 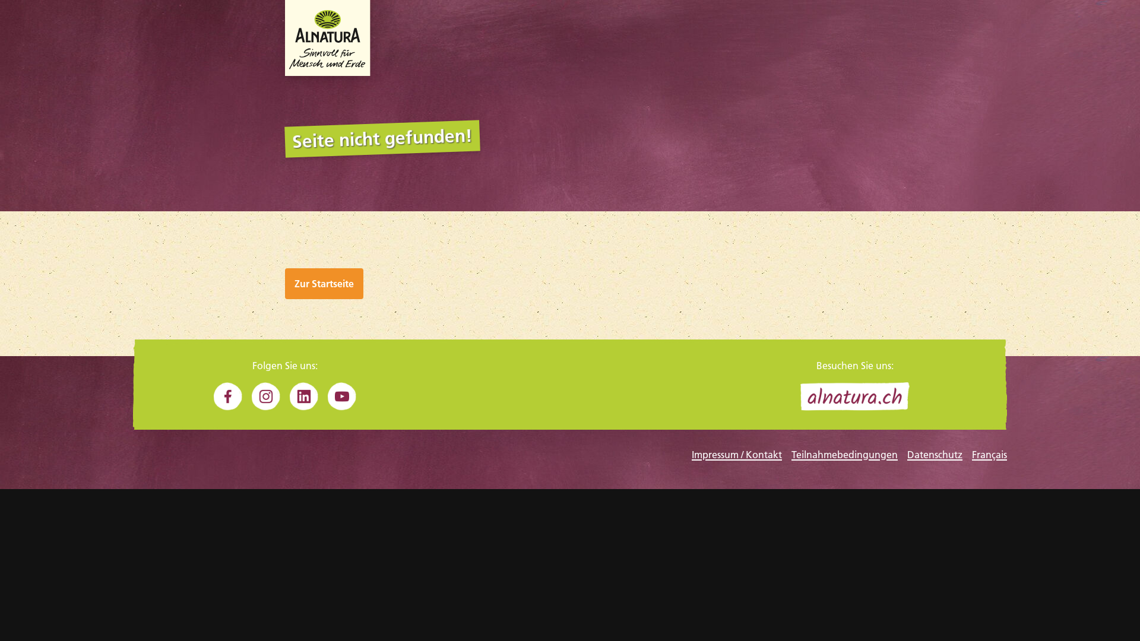 What do you see at coordinates (737, 455) in the screenshot?
I see `Impressum / Kontakt` at bounding box center [737, 455].